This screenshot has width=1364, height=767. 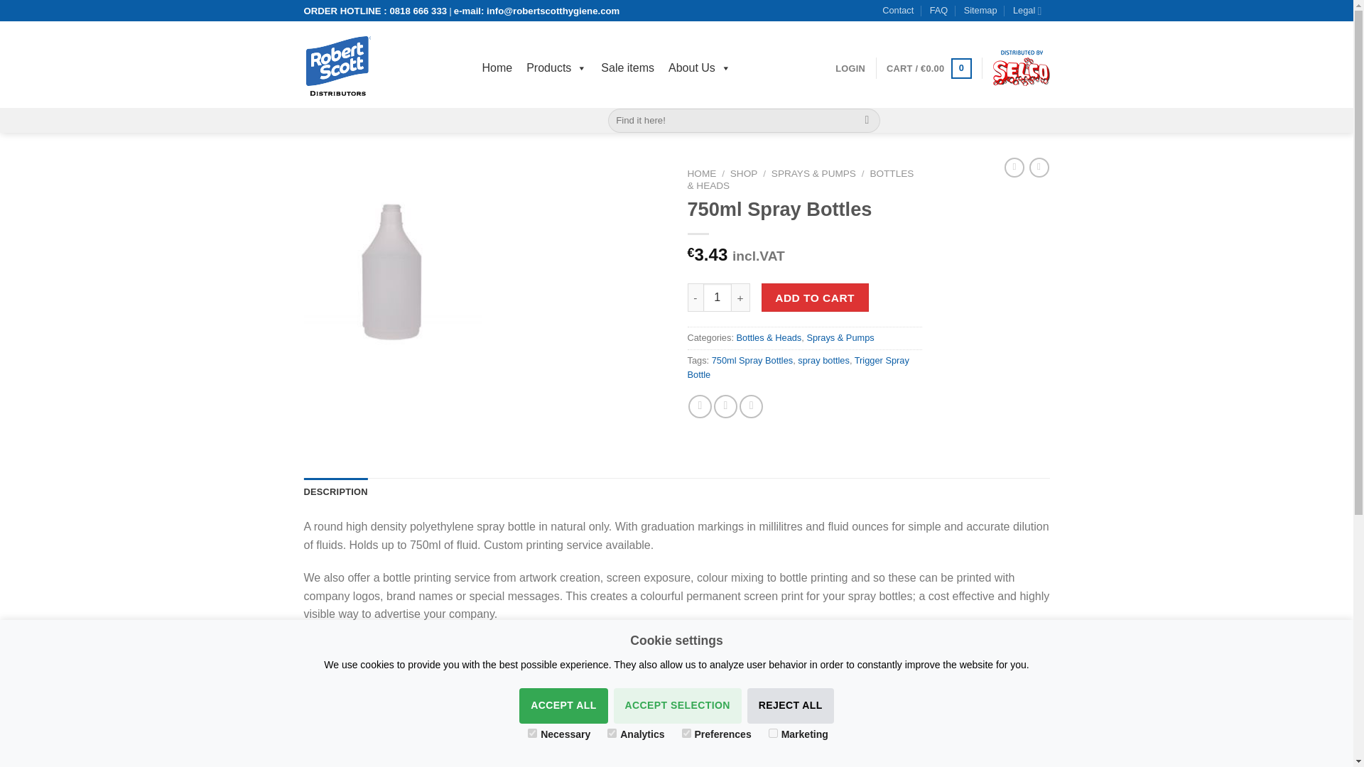 What do you see at coordinates (980, 11) in the screenshot?
I see `Sitemap` at bounding box center [980, 11].